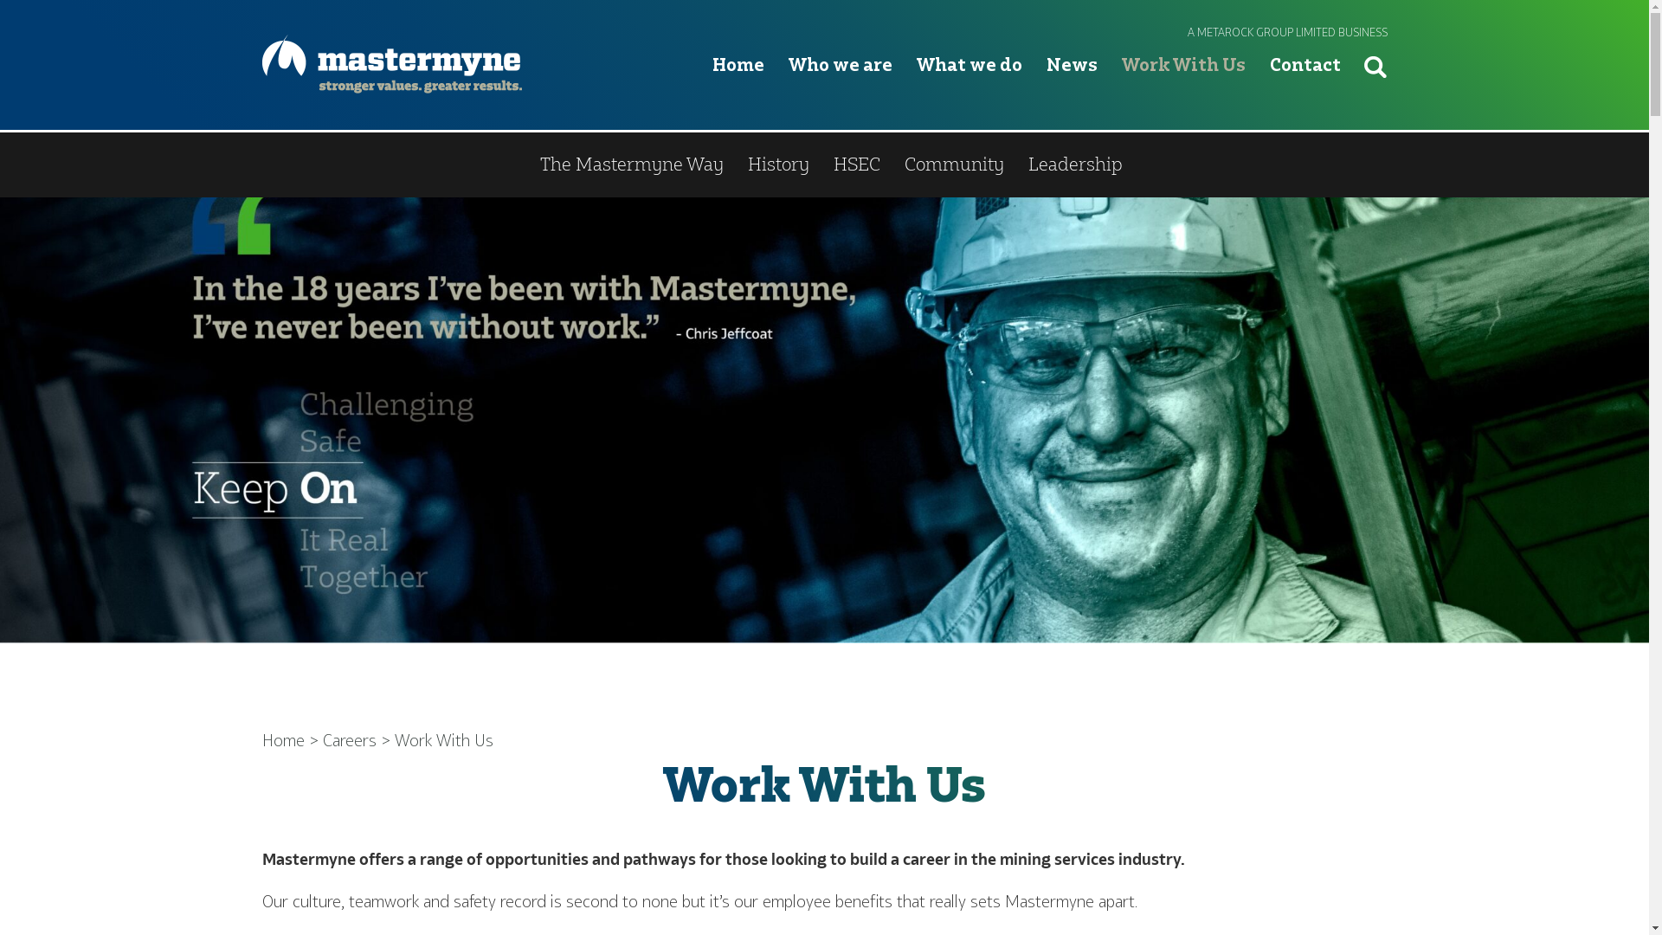 The height and width of the screenshot is (935, 1662). What do you see at coordinates (1094, 164) in the screenshot?
I see `Projects` at bounding box center [1094, 164].